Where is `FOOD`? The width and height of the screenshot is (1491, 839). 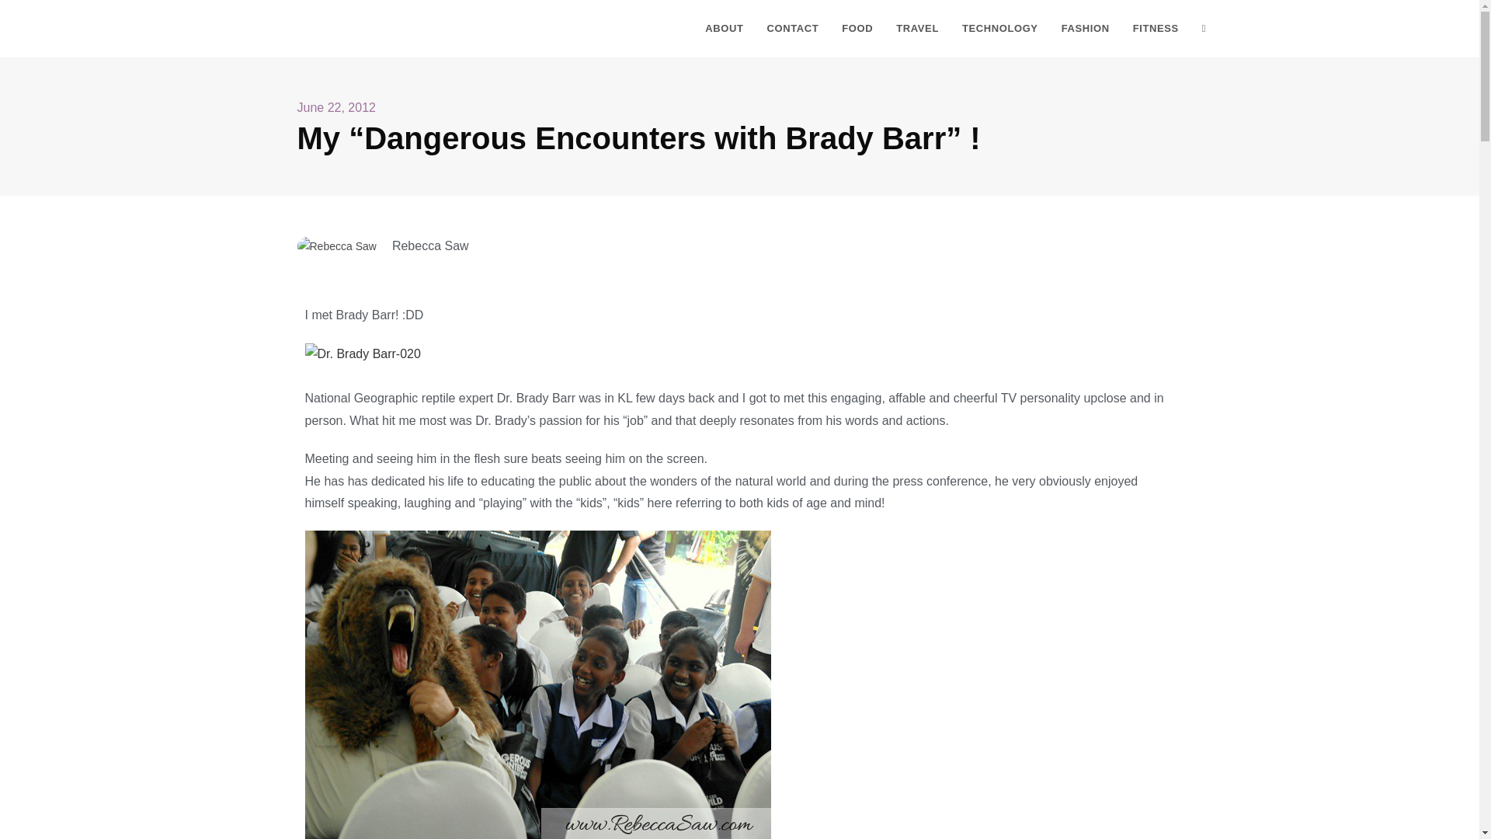
FOOD is located at coordinates (857, 29).